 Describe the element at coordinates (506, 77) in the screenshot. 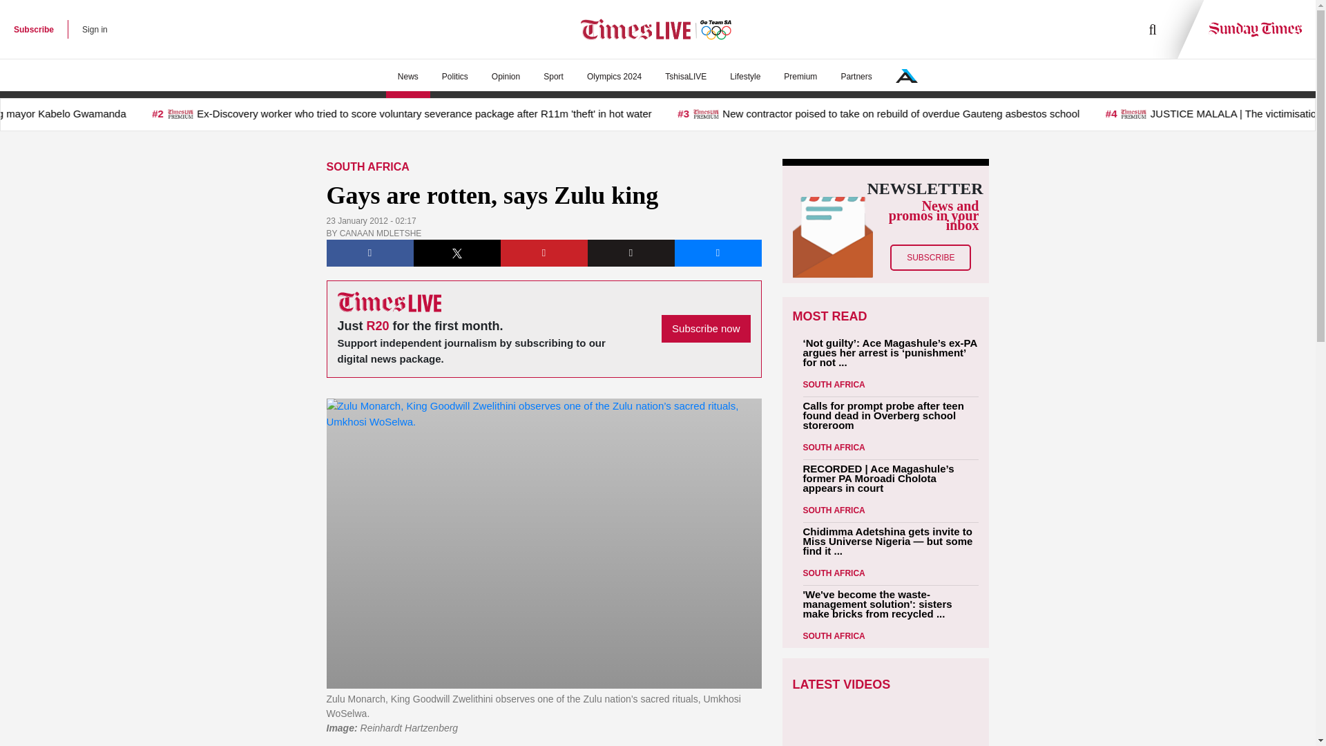

I see `Opinion` at that location.